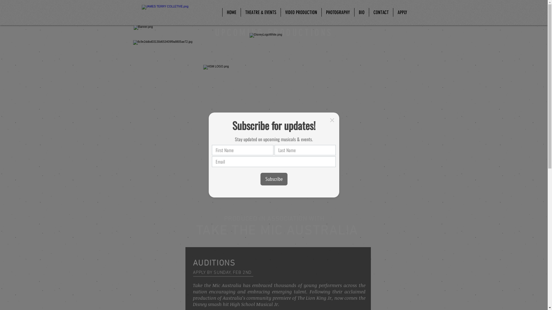 Image resolution: width=552 pixels, height=310 pixels. I want to click on PHOTOGRAPHY, so click(338, 12).